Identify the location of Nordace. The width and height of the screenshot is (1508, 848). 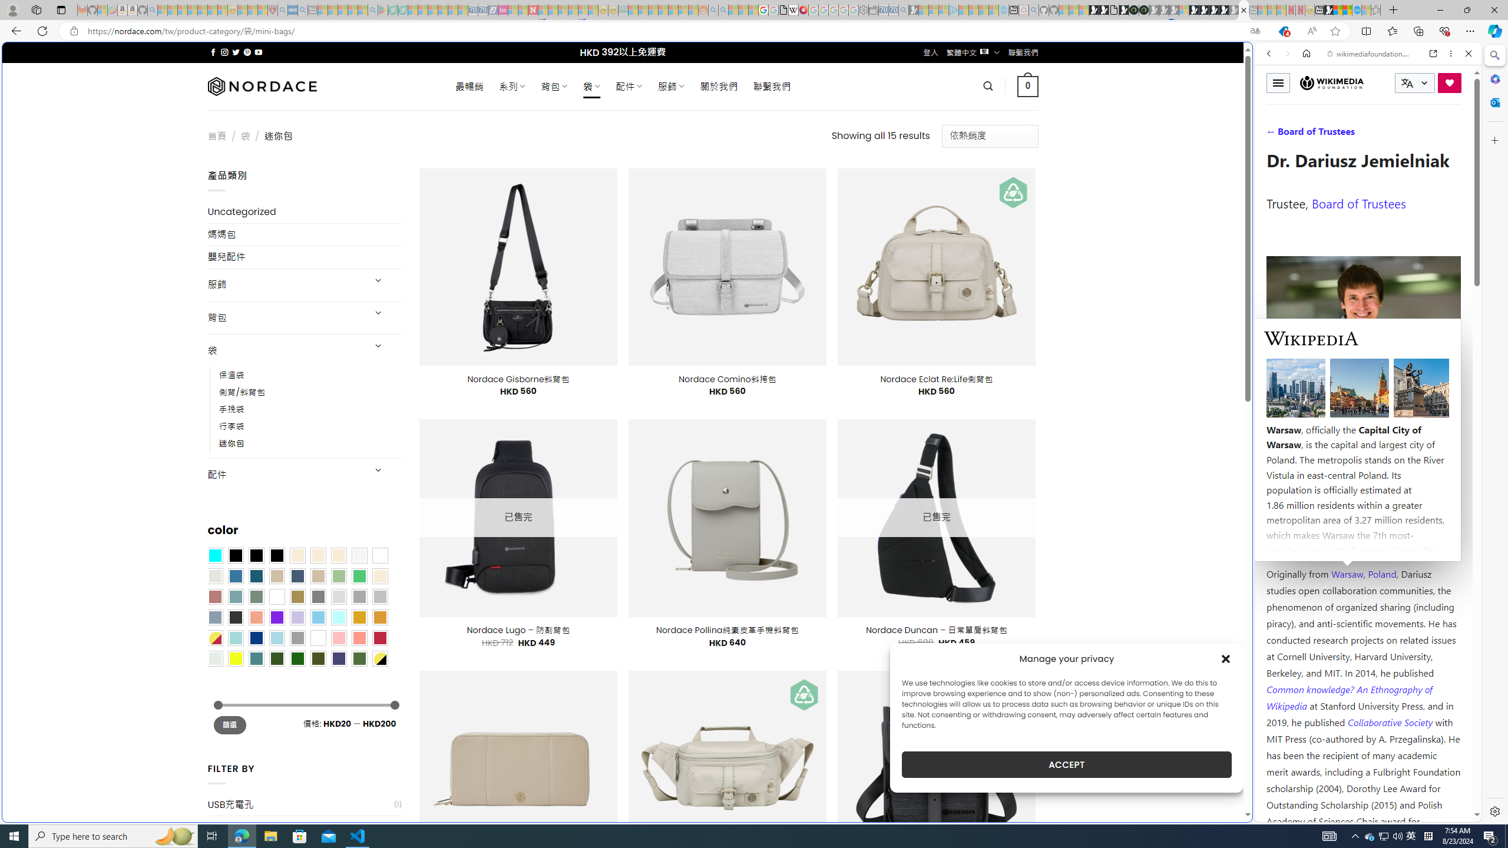
(262, 86).